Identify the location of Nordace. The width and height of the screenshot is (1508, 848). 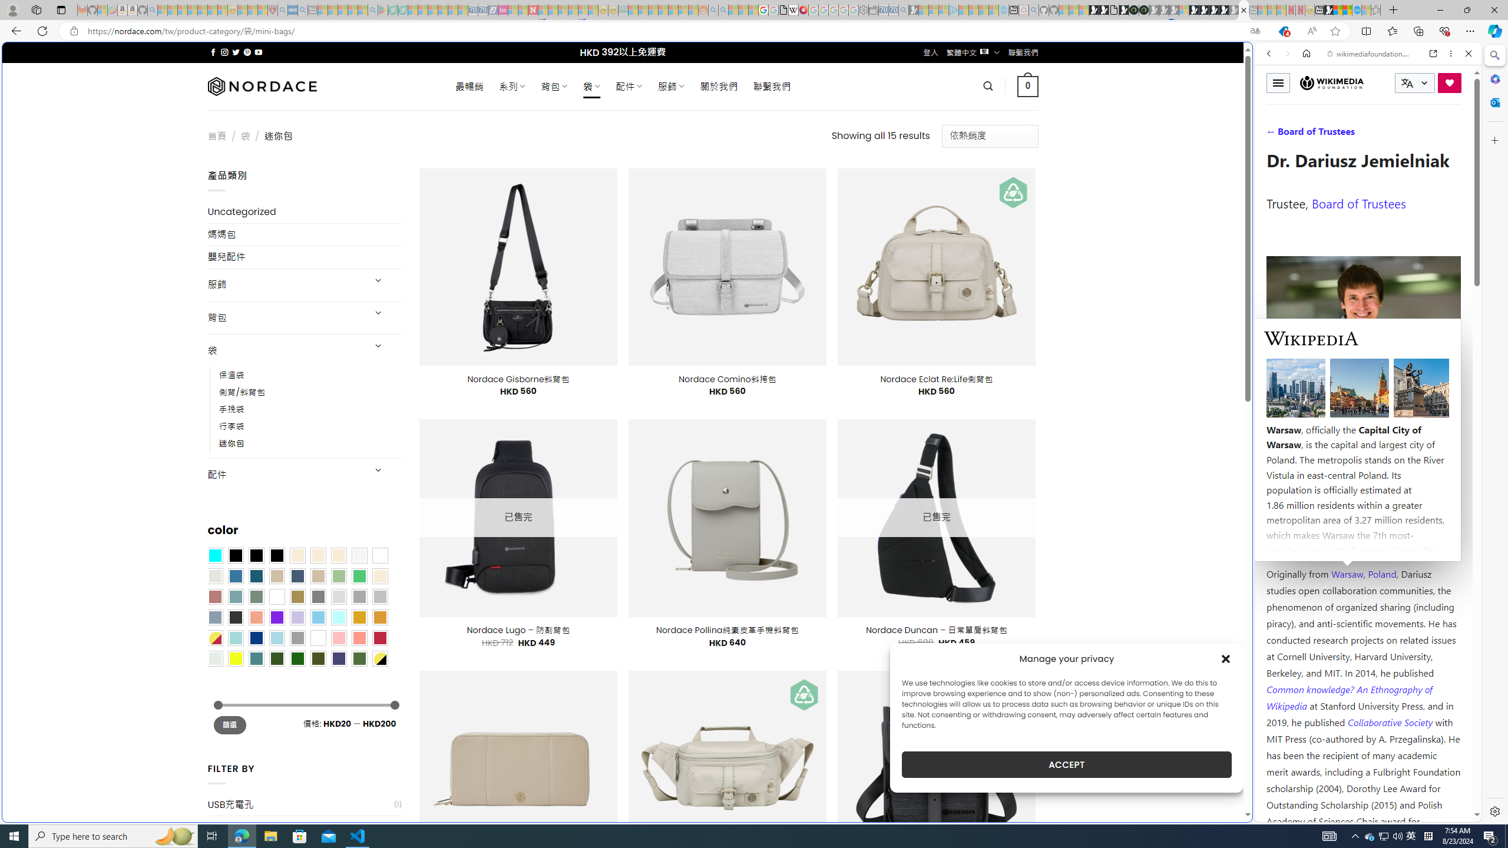
(262, 86).